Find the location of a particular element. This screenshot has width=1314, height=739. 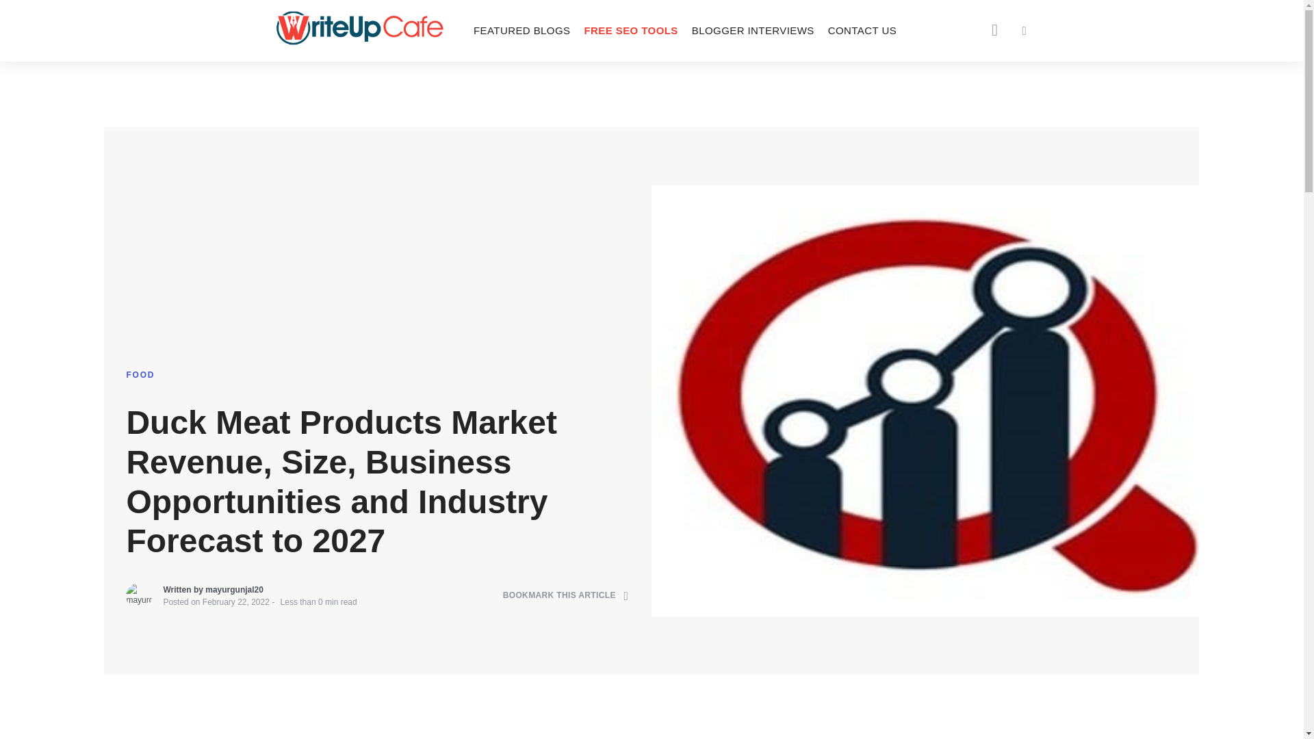

BLOGGER INTERVIEWS is located at coordinates (753, 30).